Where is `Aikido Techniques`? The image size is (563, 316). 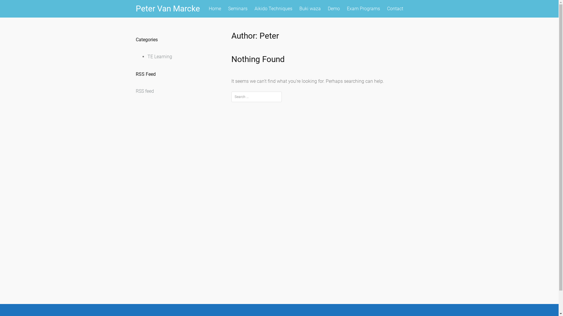 Aikido Techniques is located at coordinates (273, 9).